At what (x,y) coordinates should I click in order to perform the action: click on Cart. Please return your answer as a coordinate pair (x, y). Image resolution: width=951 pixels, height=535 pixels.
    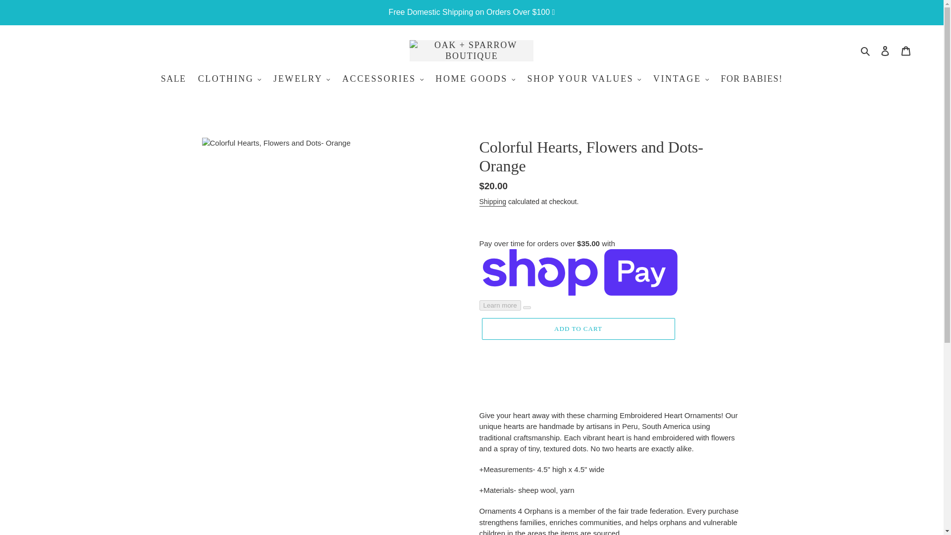
    Looking at the image, I should click on (906, 51).